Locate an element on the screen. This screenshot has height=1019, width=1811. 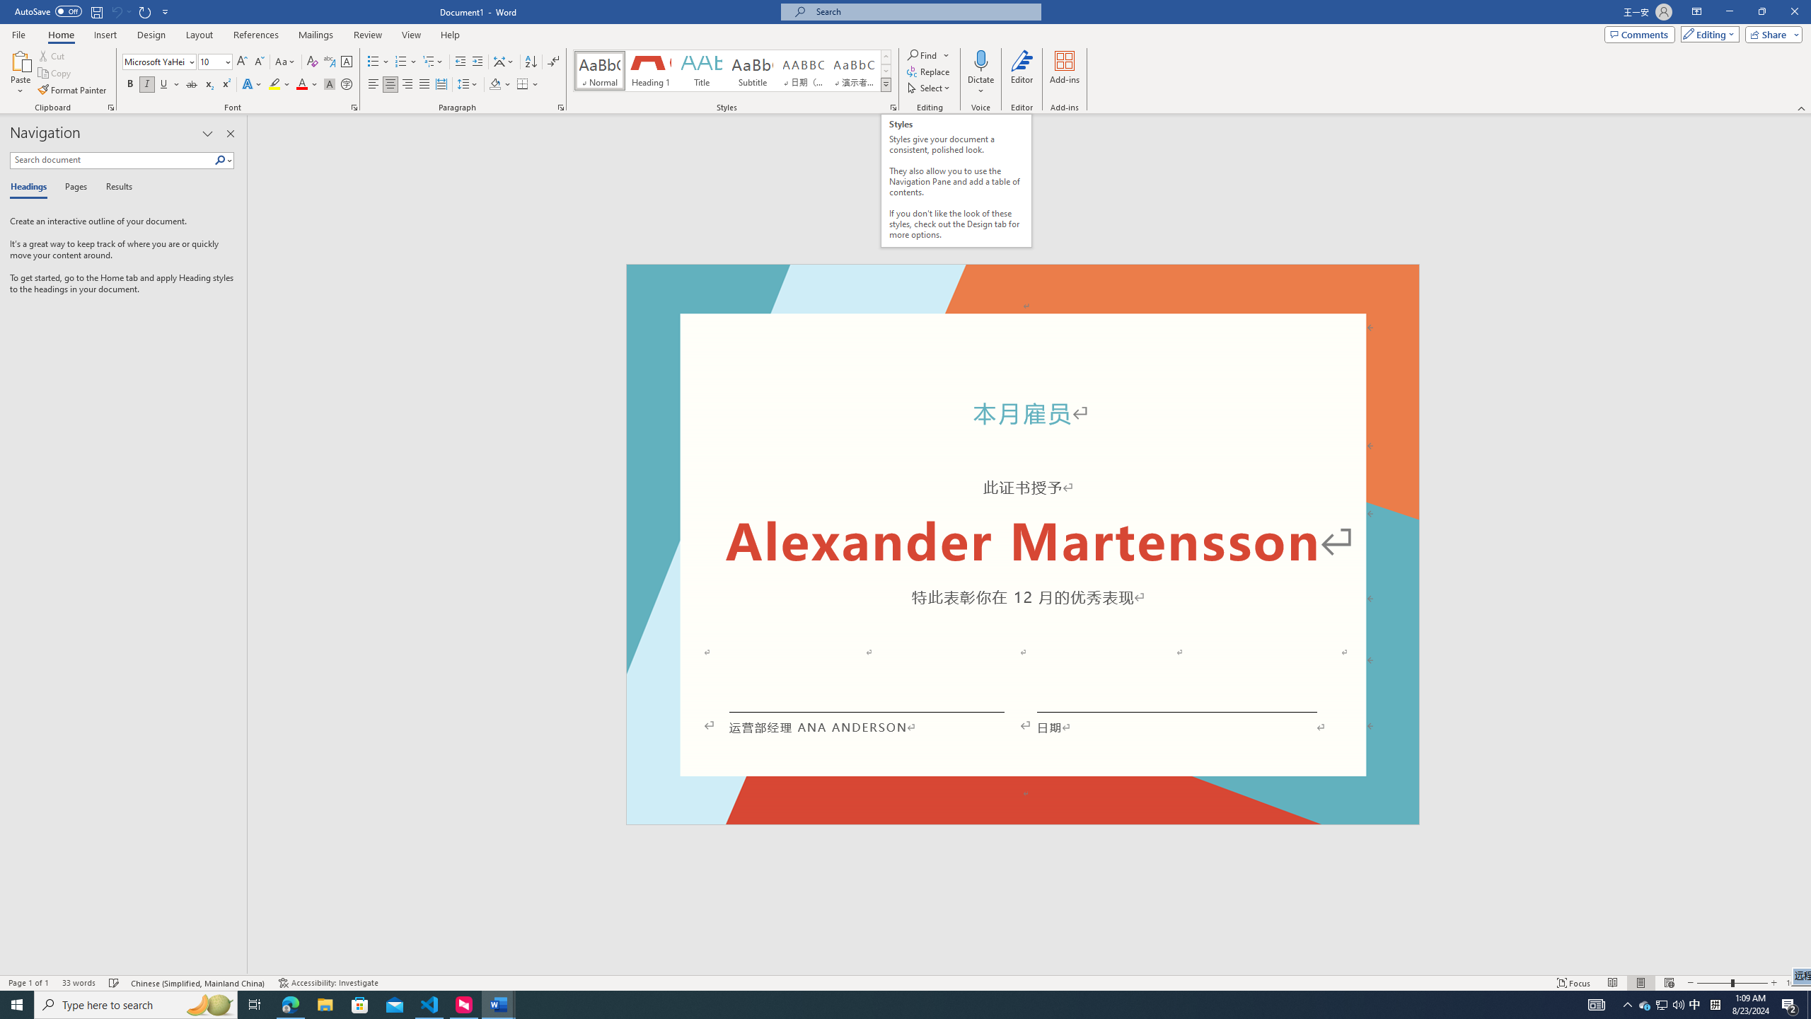
Can't Undo is located at coordinates (116, 11).